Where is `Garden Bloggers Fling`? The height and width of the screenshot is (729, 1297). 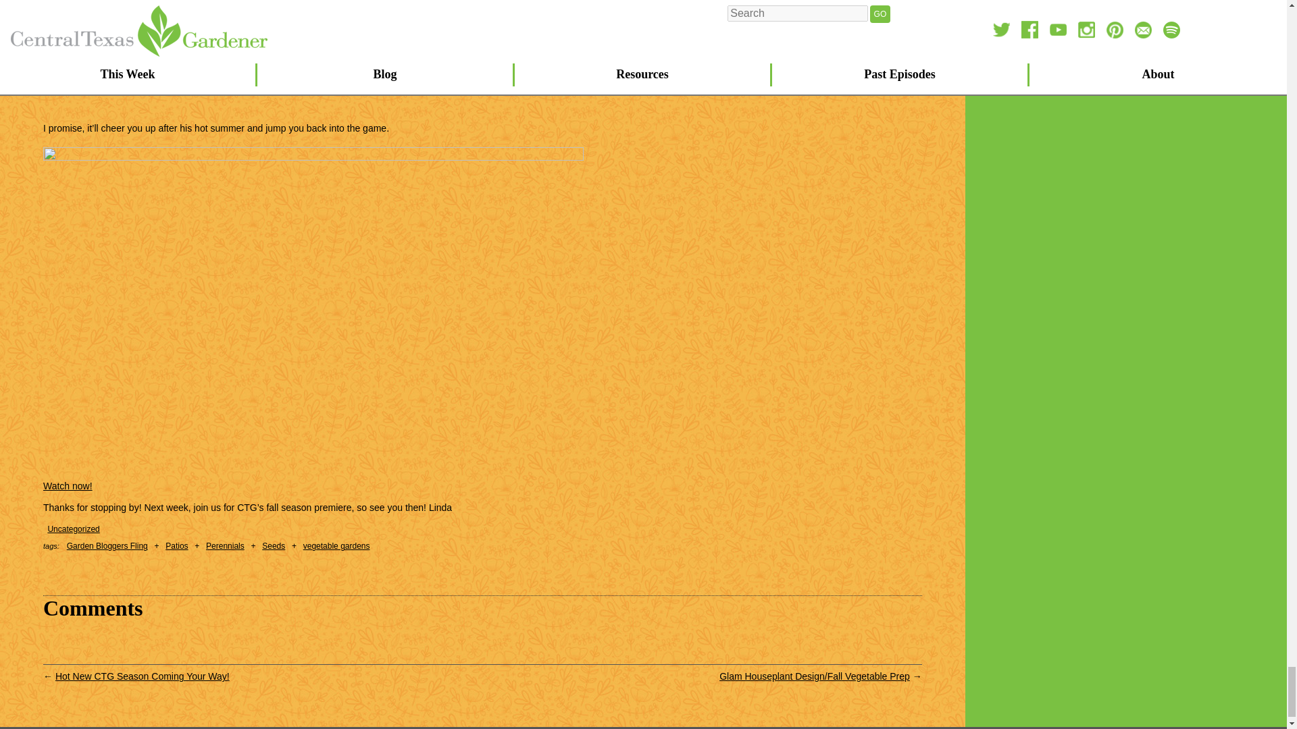
Garden Bloggers Fling is located at coordinates (107, 546).